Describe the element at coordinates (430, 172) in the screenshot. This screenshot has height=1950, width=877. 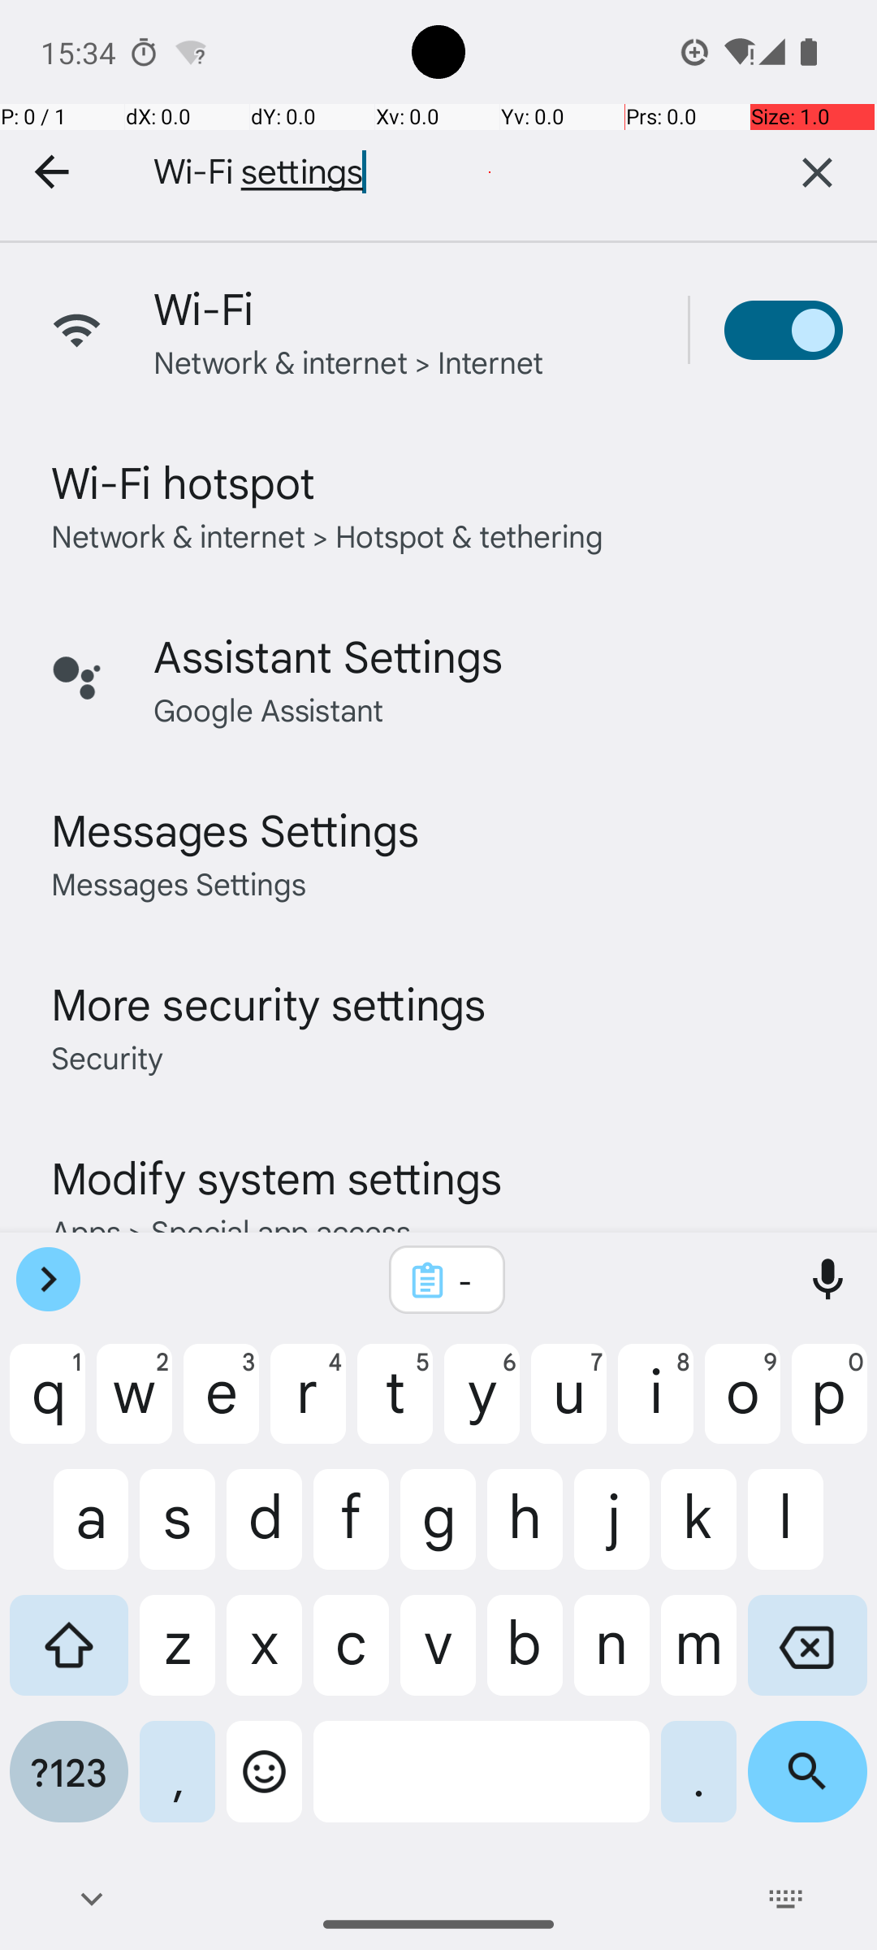
I see `Wi-Fi settings` at that location.